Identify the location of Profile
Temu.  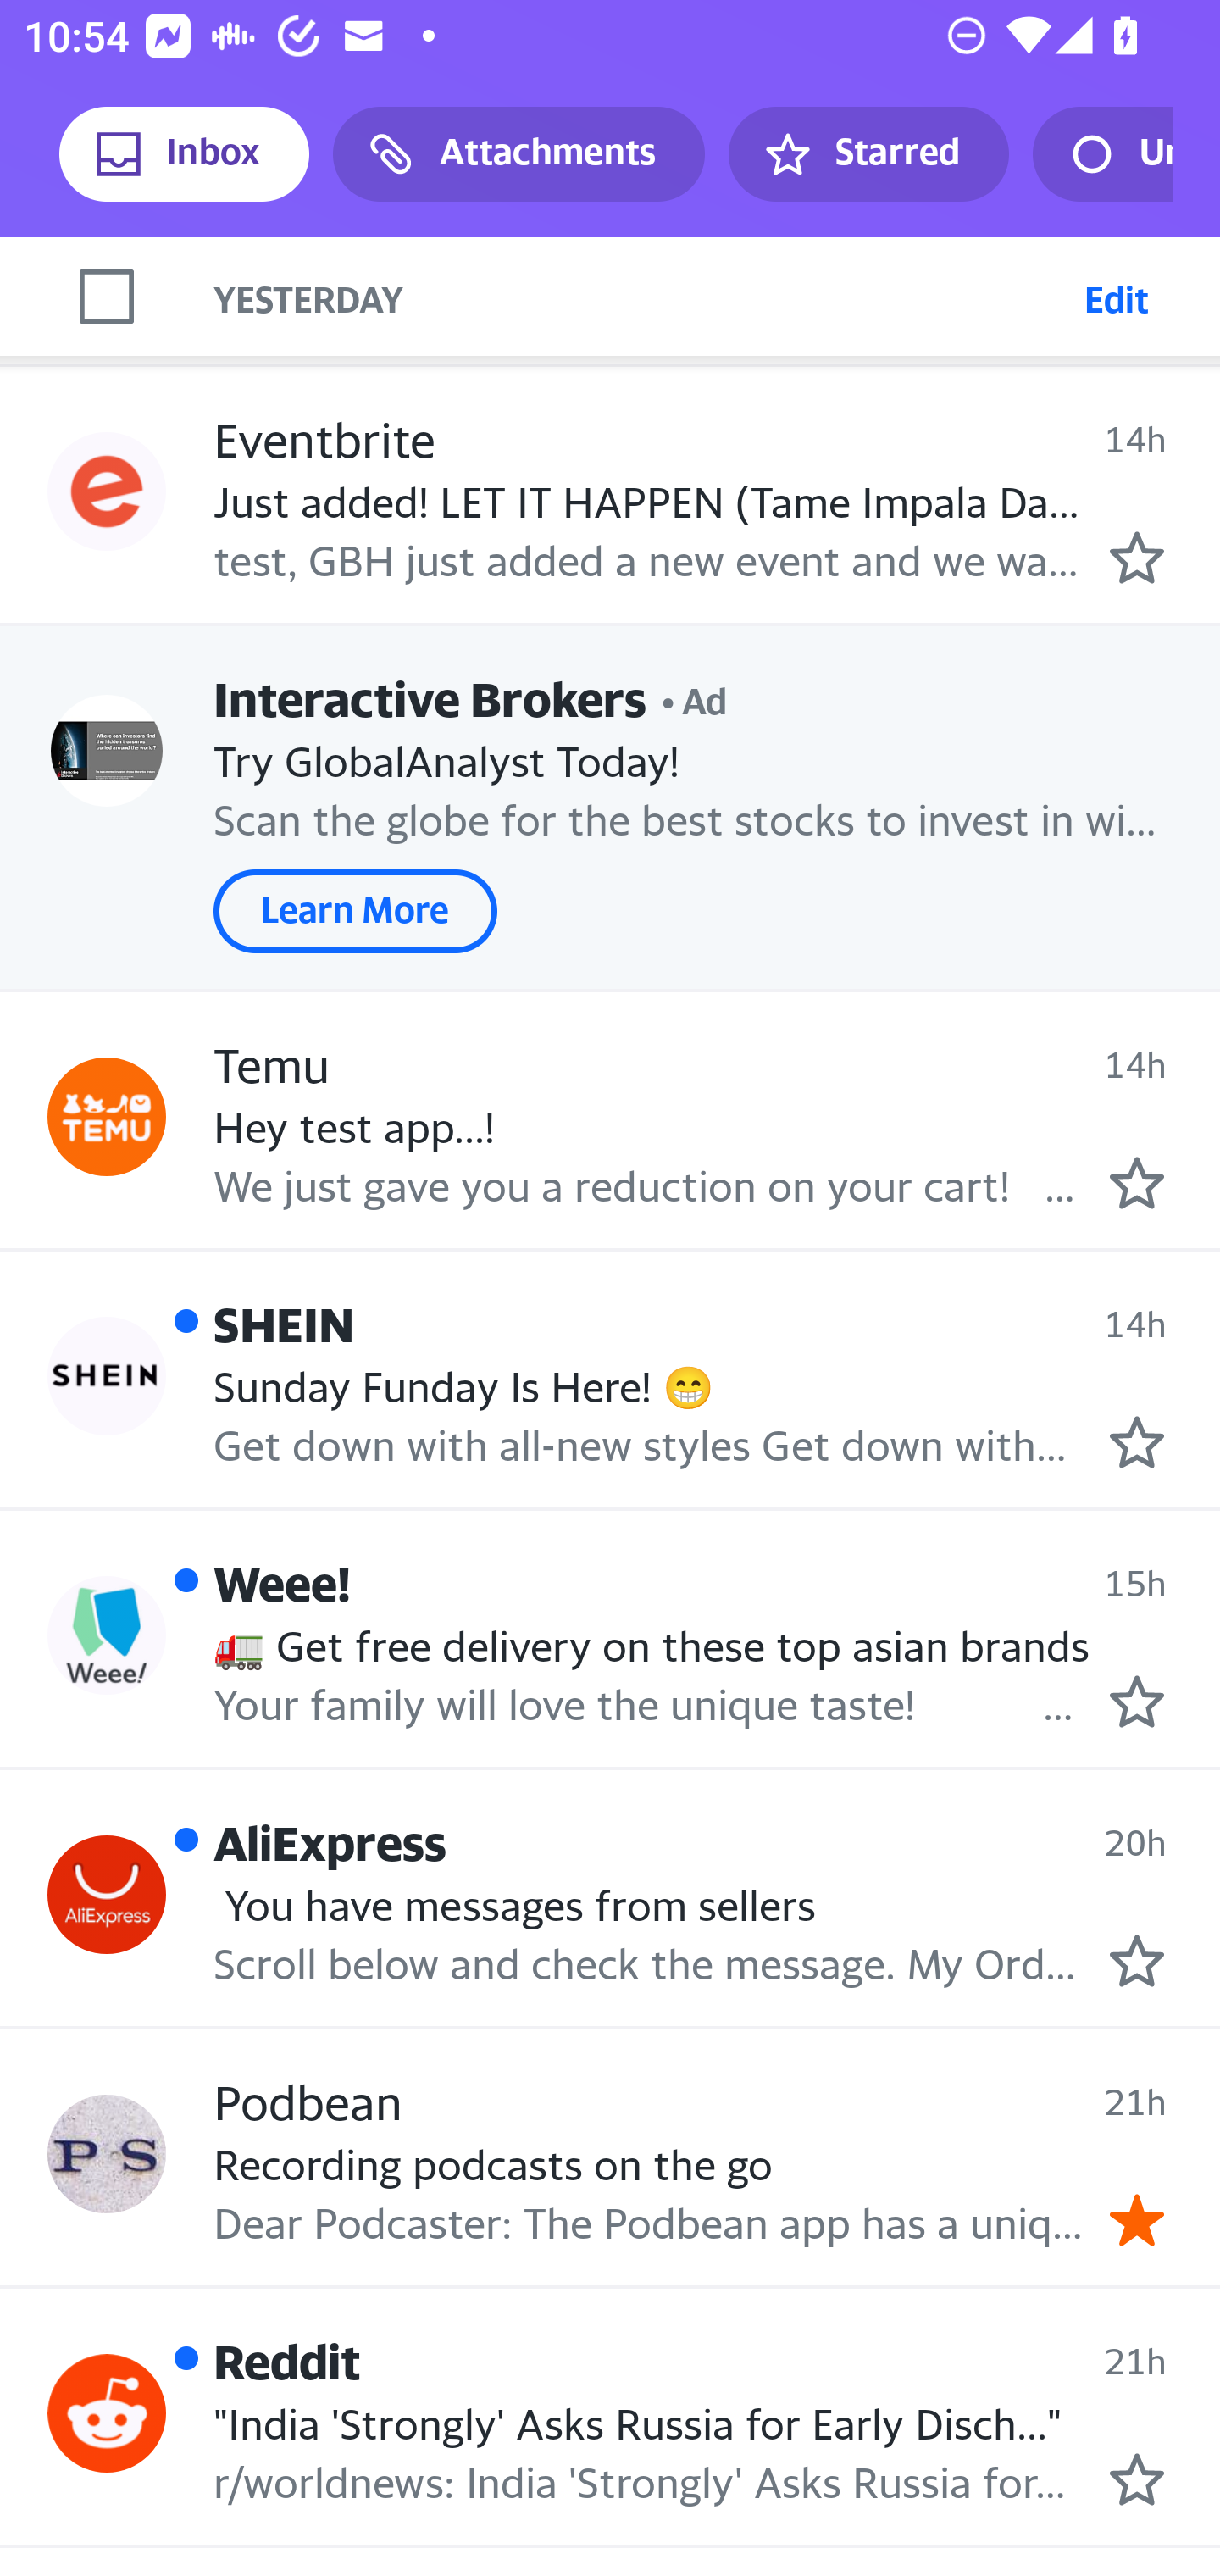
(107, 1118).